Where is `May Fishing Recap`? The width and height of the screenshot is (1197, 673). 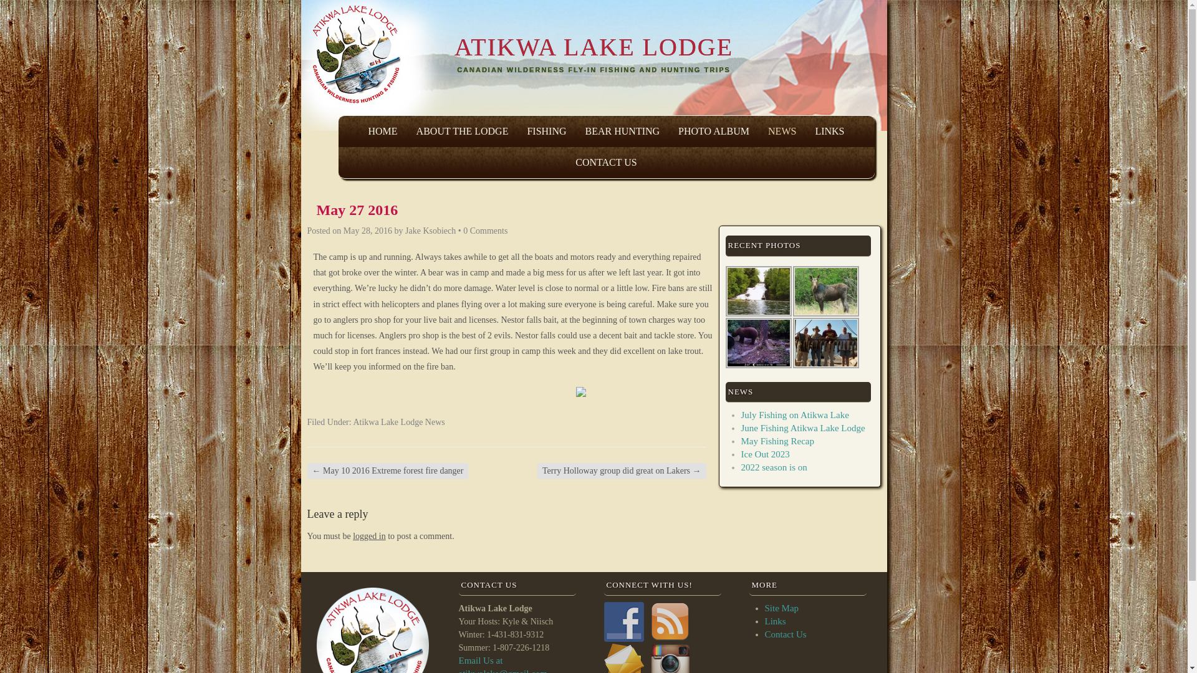 May Fishing Recap is located at coordinates (777, 441).